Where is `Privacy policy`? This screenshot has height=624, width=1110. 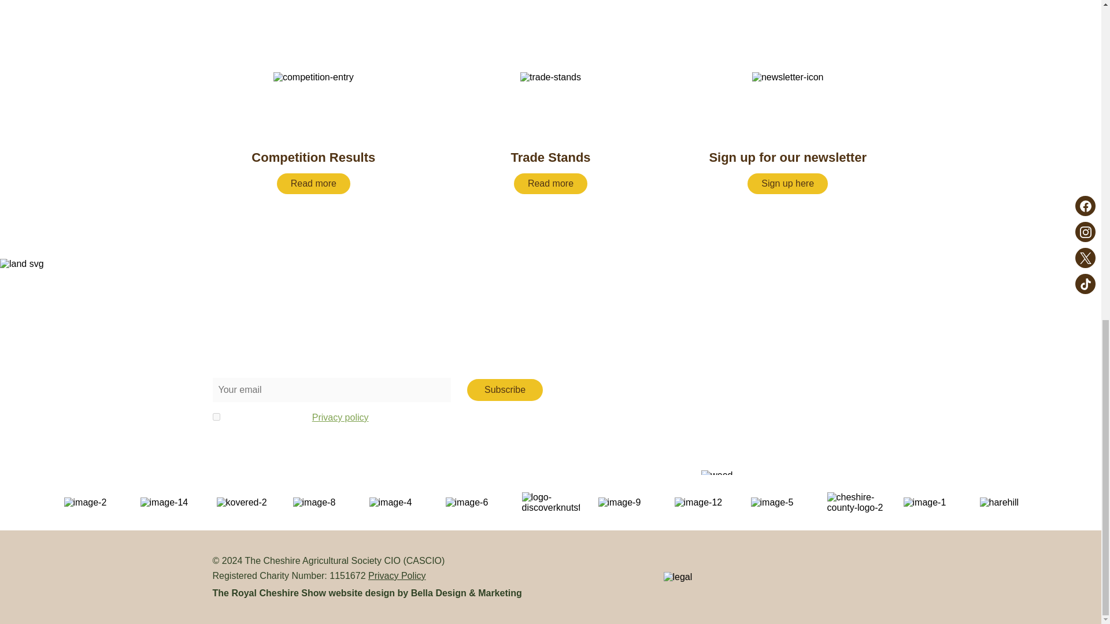
Privacy policy is located at coordinates (505, 389).